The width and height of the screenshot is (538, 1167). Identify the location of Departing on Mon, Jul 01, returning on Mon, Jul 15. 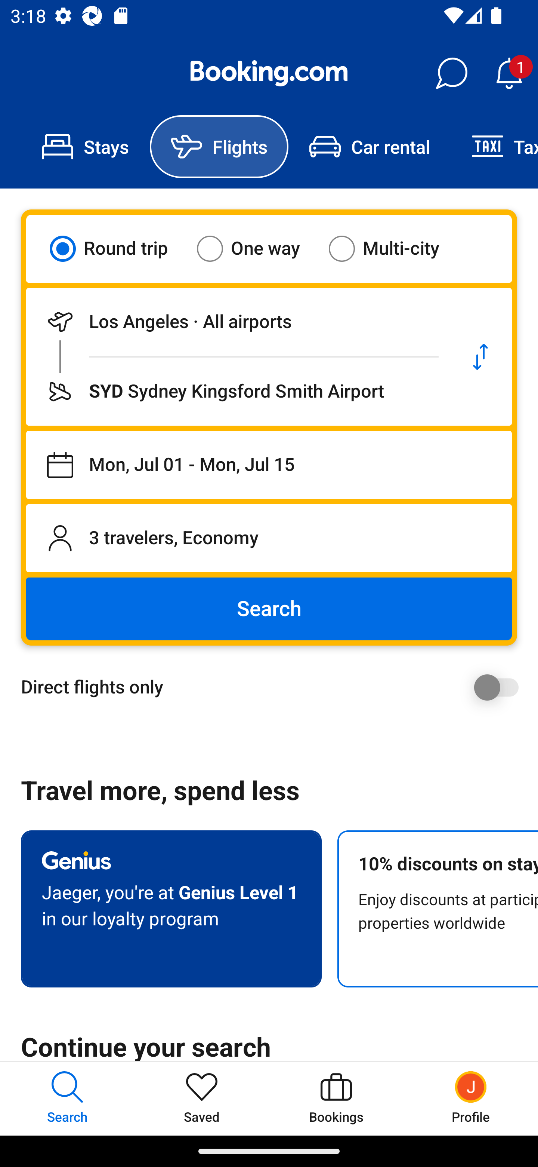
(269, 465).